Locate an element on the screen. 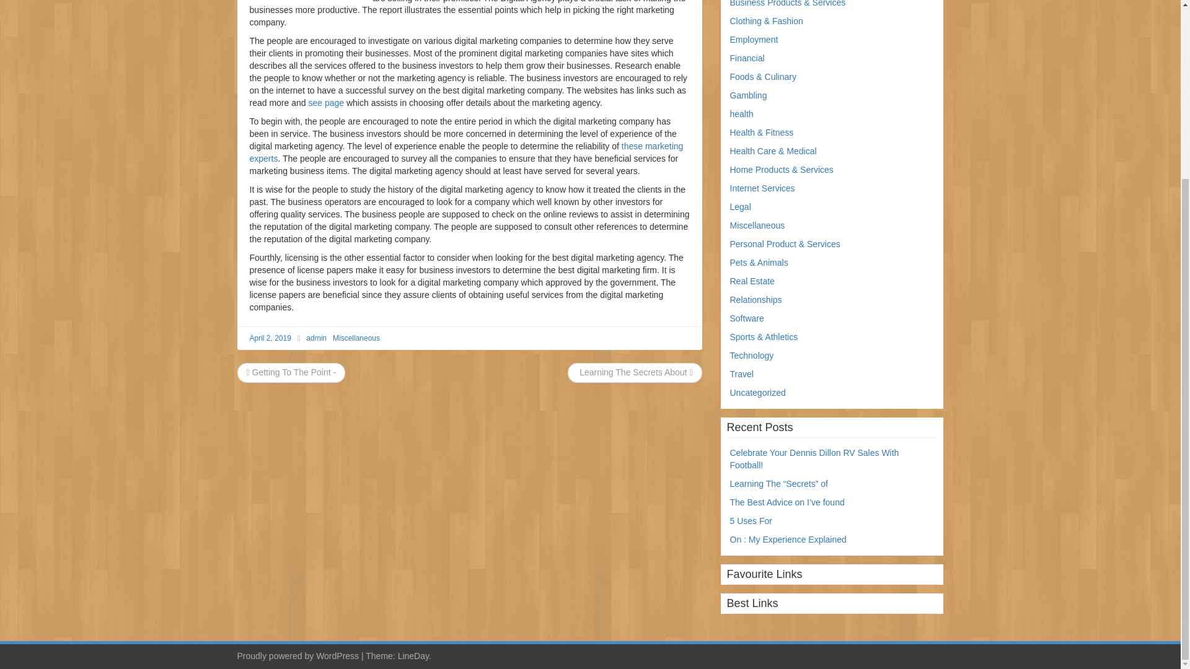 This screenshot has height=669, width=1190. 5 Uses For is located at coordinates (751, 520).